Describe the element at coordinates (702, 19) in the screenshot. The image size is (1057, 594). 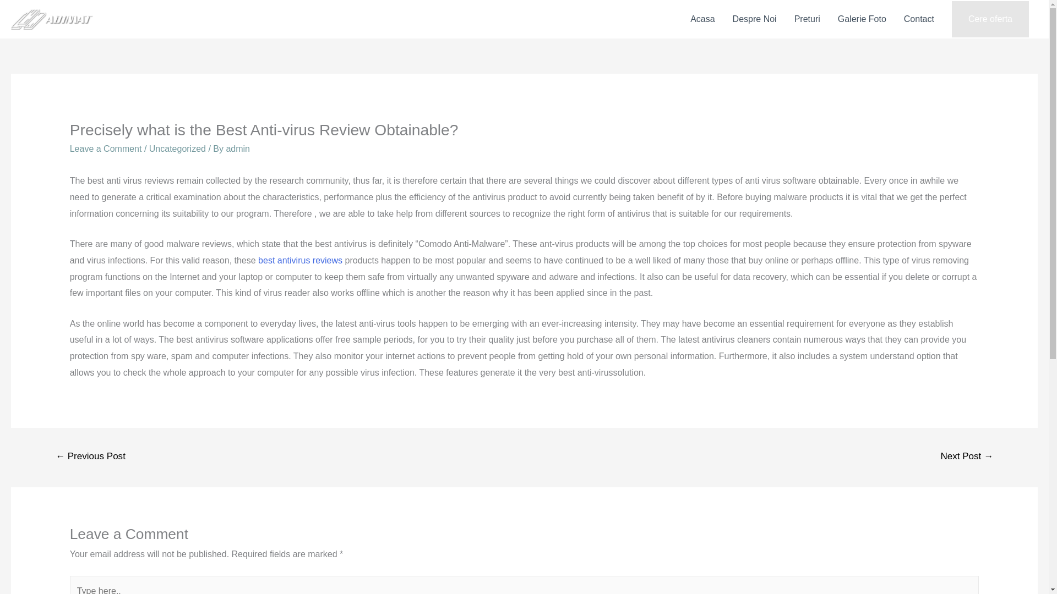
I see `Acasa` at that location.